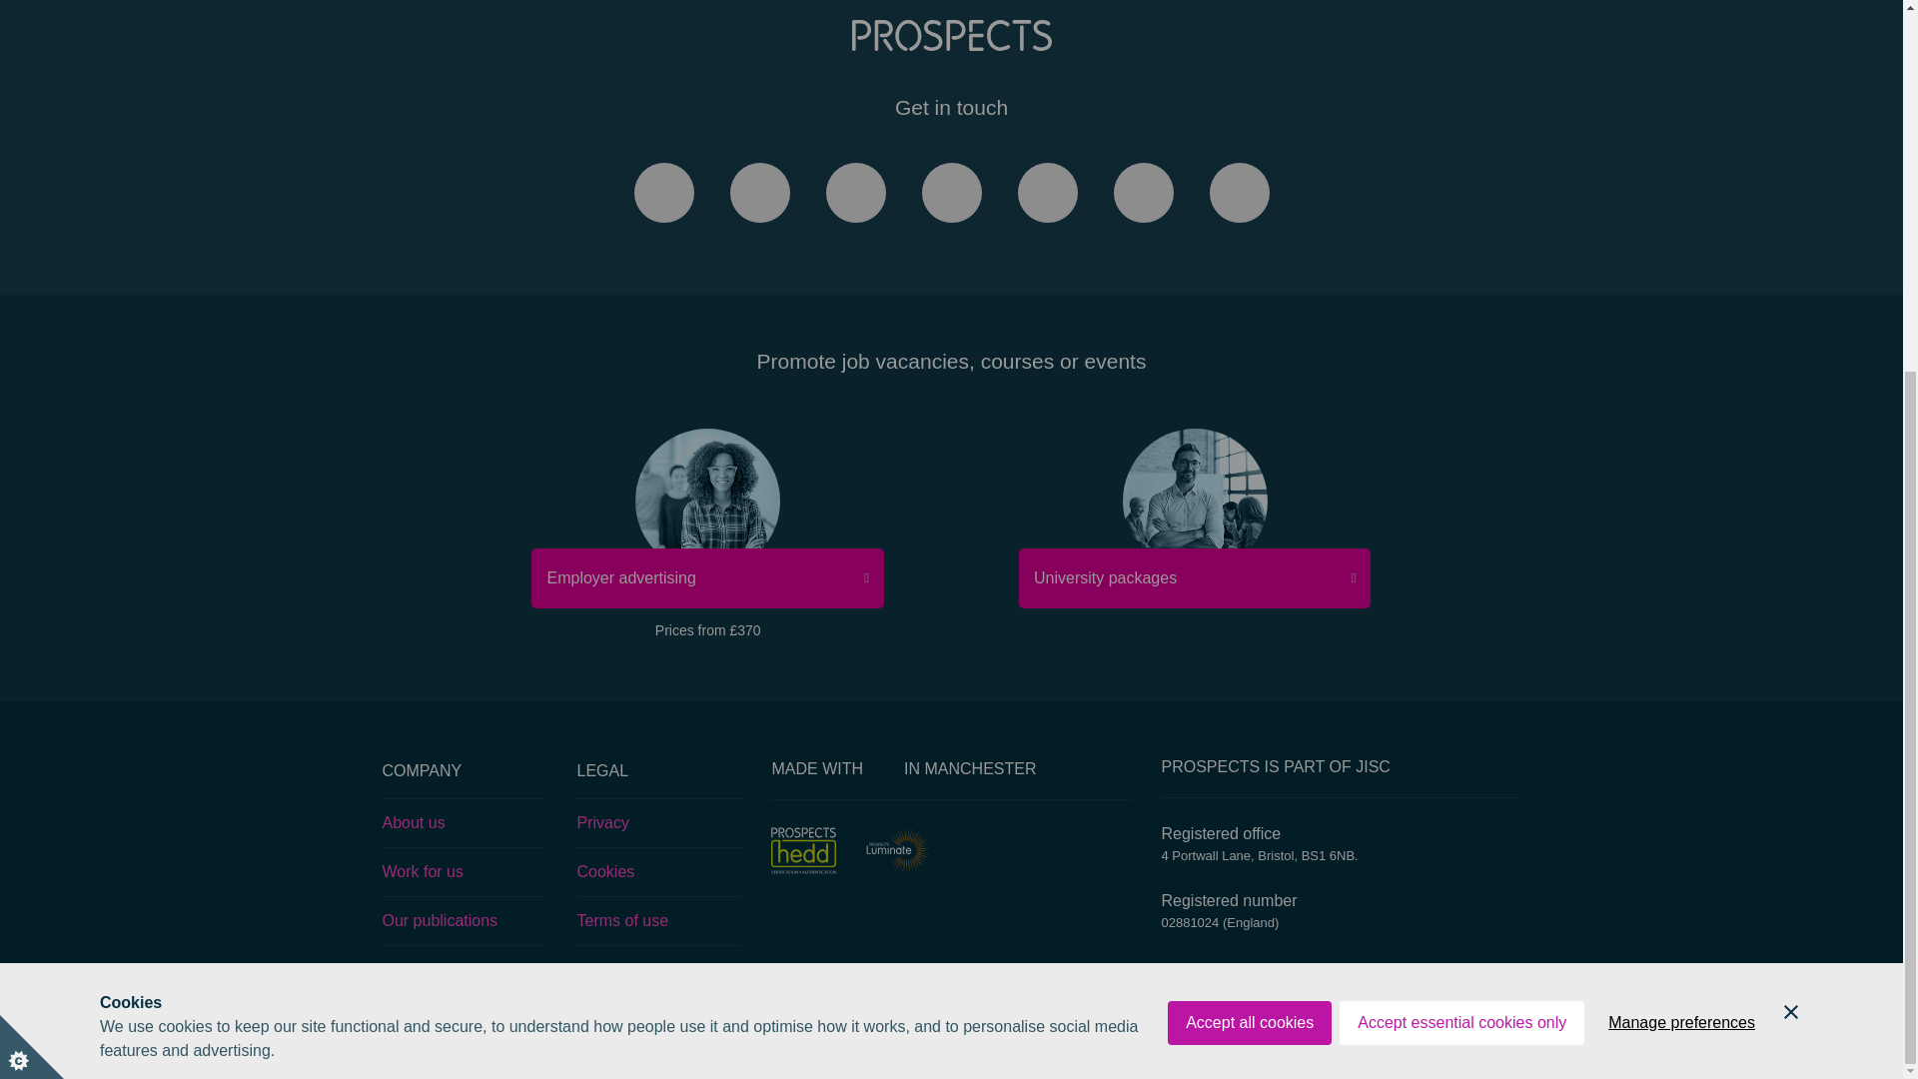 This screenshot has height=1079, width=1918. I want to click on Accept essential cookies only, so click(1460, 468).